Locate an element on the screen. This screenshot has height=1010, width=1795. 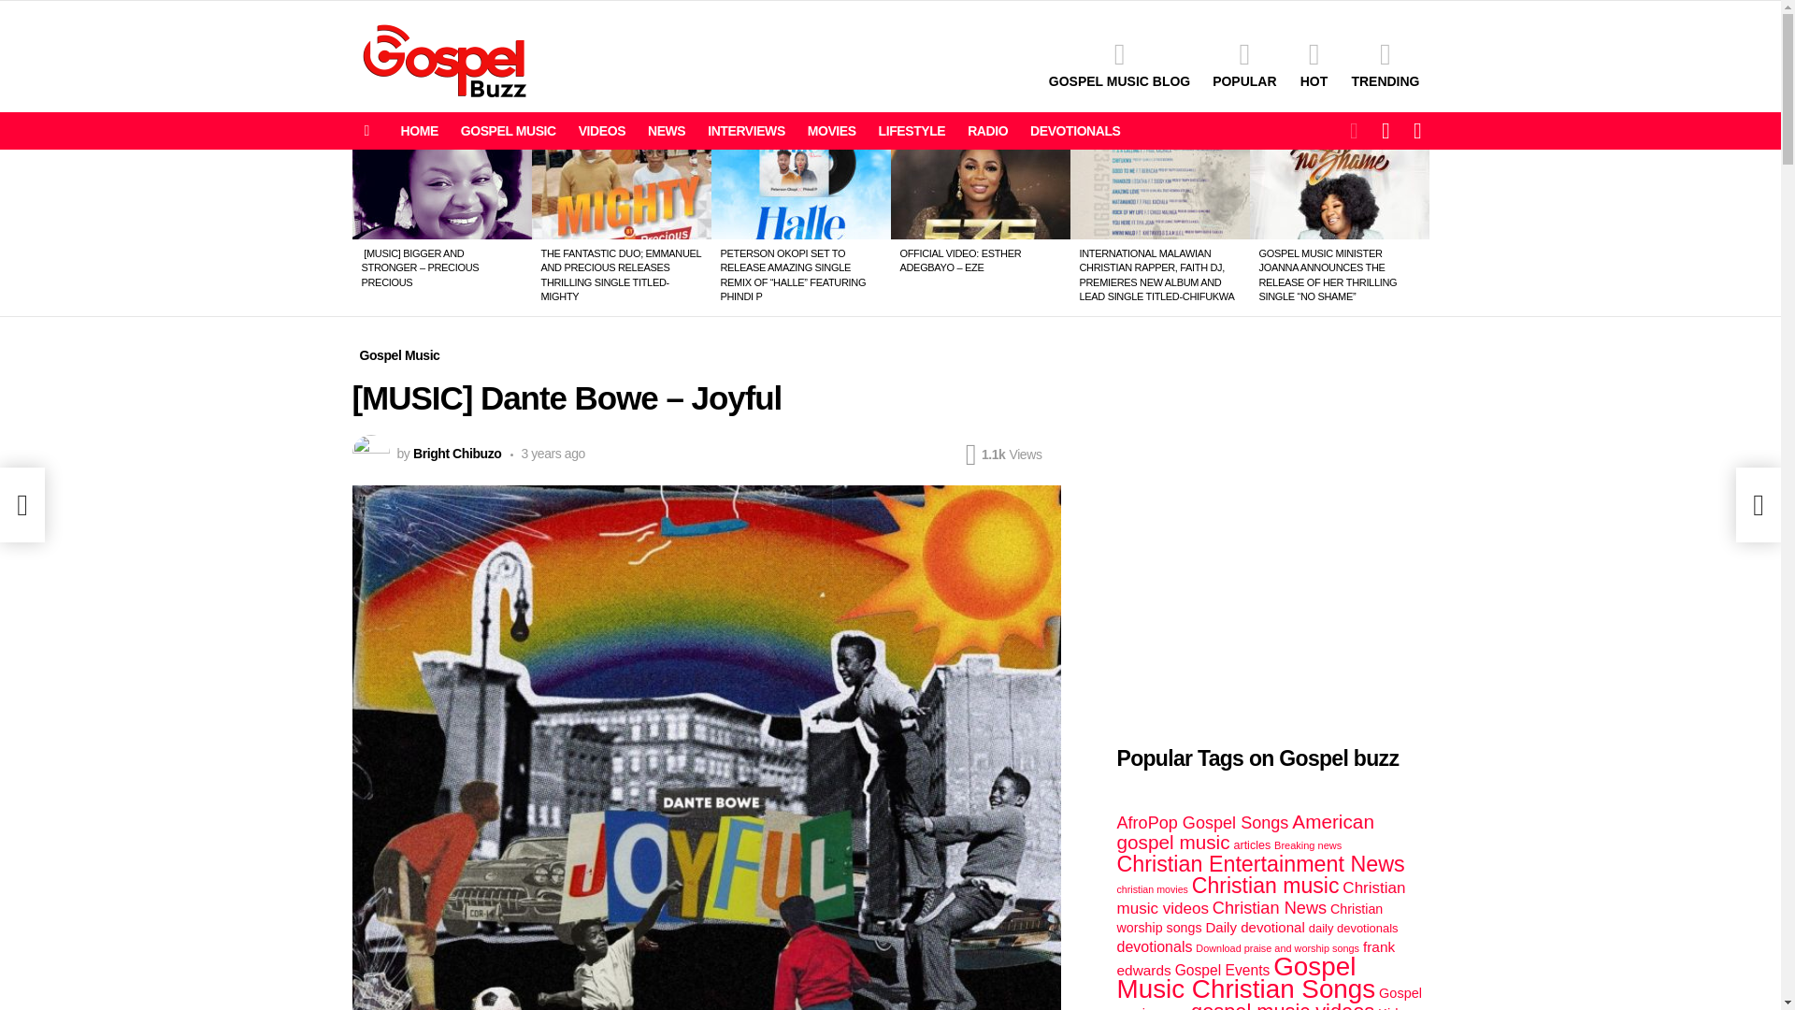
Posts by Bright Chibuzo is located at coordinates (456, 453).